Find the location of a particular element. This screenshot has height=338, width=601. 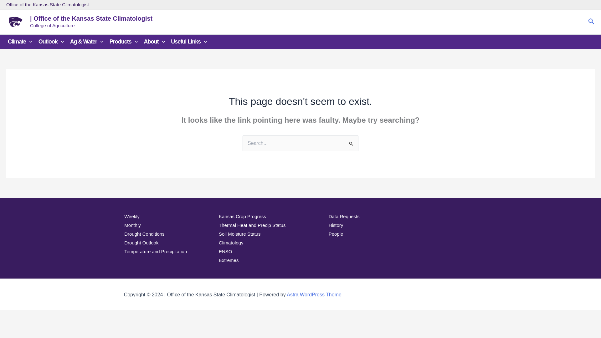

Office of the Kansas State Climatologist is located at coordinates (48, 4).